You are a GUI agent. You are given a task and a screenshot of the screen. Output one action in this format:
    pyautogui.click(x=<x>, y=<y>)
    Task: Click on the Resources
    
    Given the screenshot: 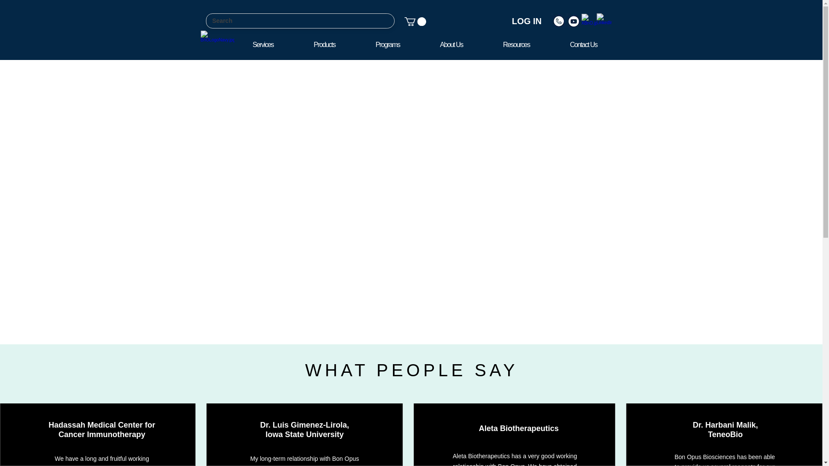 What is the action you would take?
    pyautogui.click(x=527, y=21)
    